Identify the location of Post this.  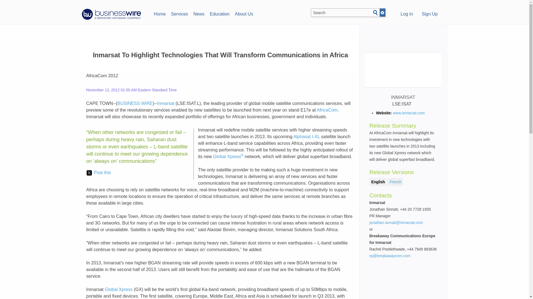
(99, 173).